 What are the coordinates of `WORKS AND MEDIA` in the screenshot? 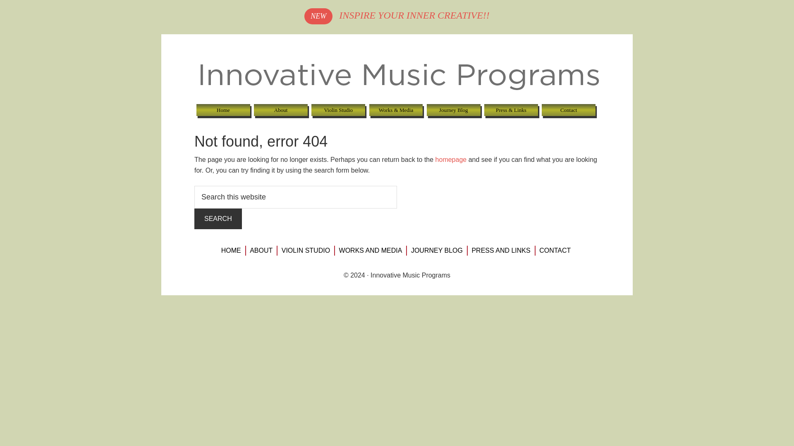 It's located at (371, 250).